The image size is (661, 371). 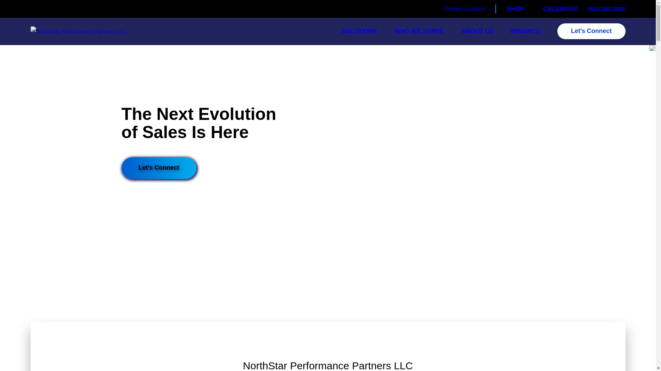 I want to click on CALENDAR, so click(x=560, y=9).